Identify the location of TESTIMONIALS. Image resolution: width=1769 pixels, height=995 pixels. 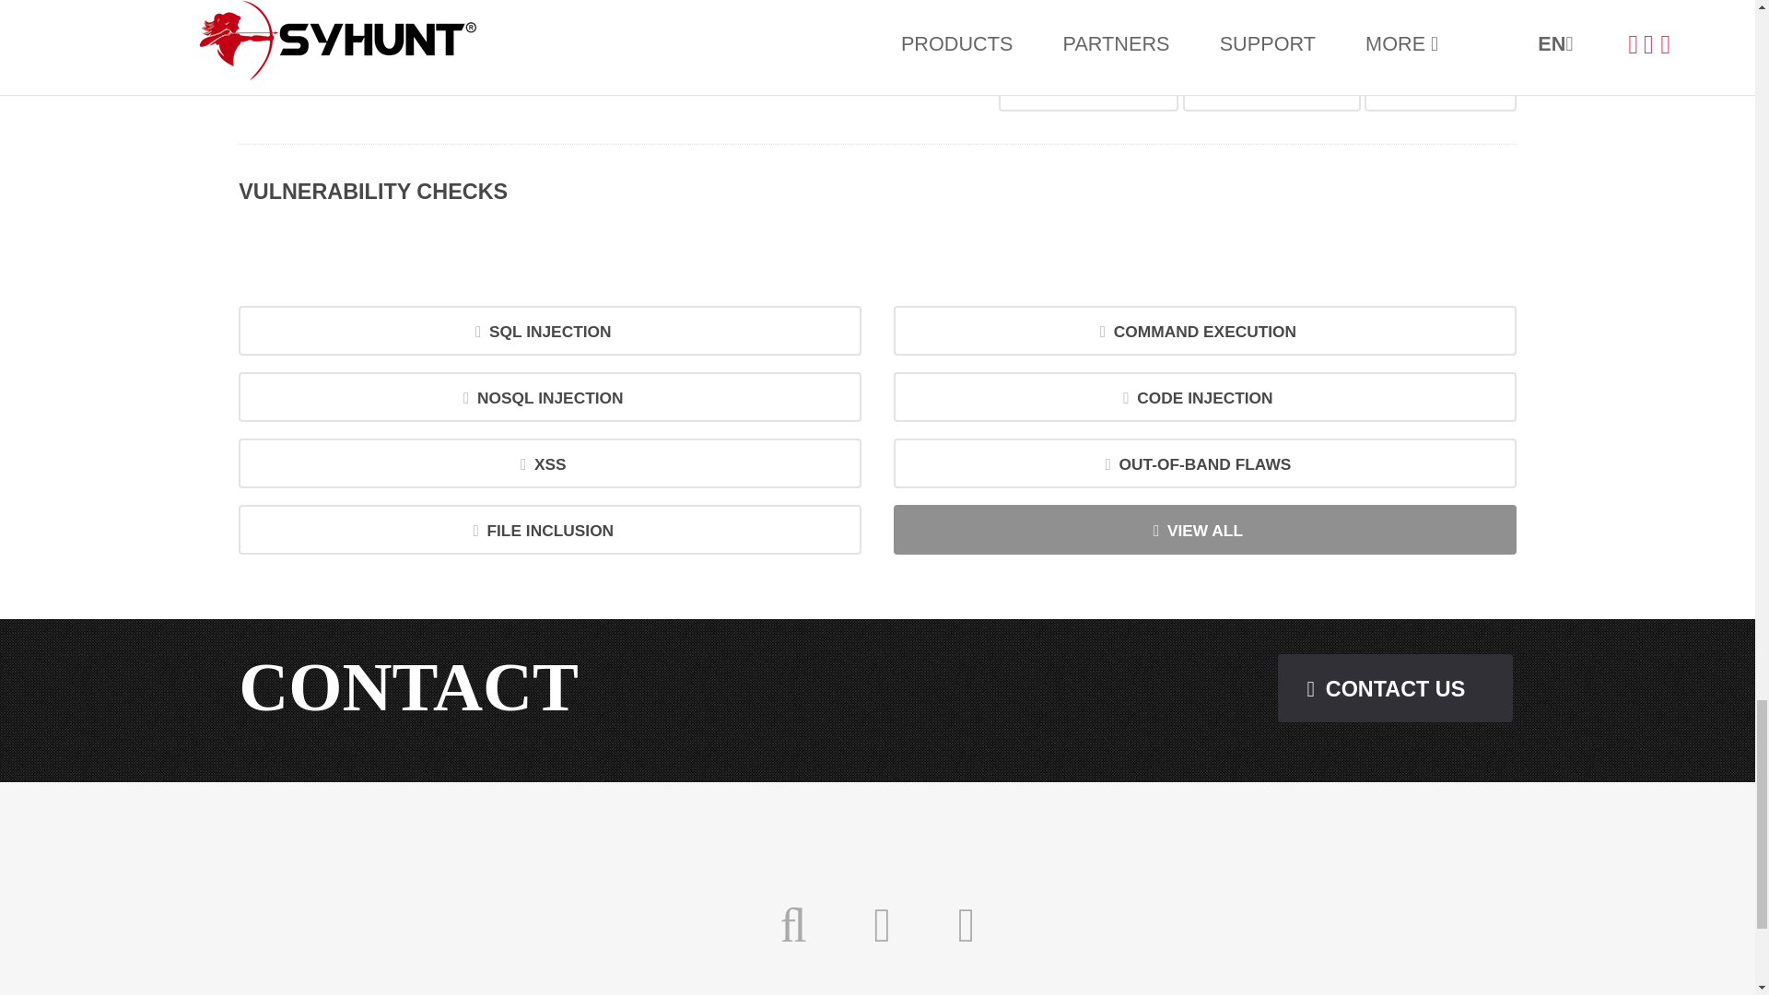
(1439, 90).